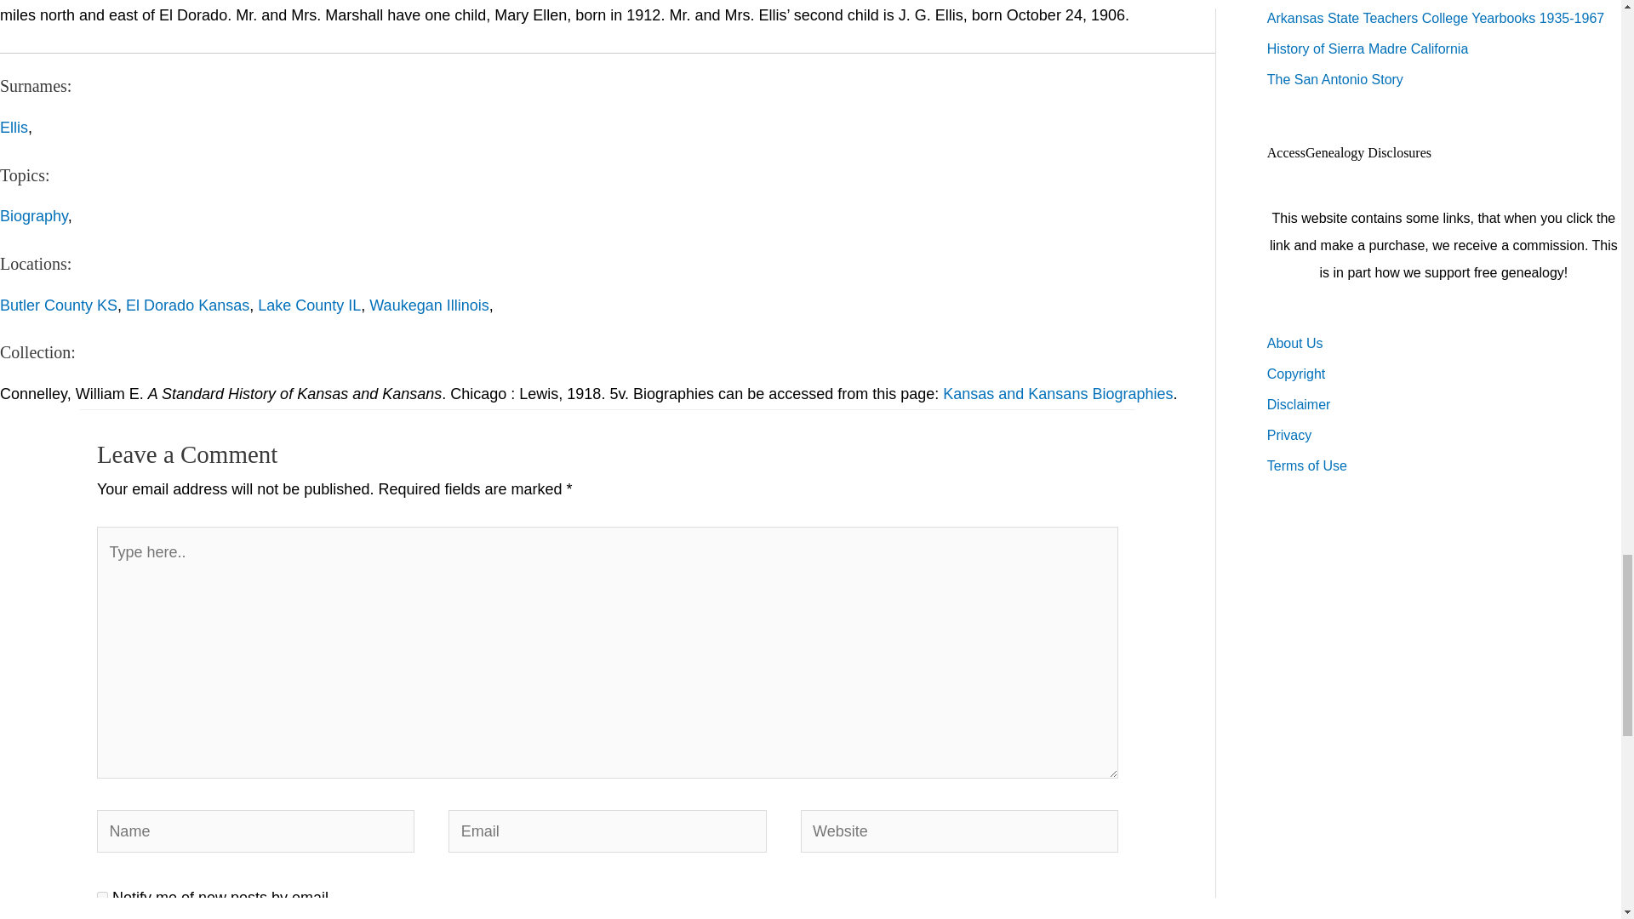  What do you see at coordinates (1057, 393) in the screenshot?
I see `Kansas and Kansans Biographies` at bounding box center [1057, 393].